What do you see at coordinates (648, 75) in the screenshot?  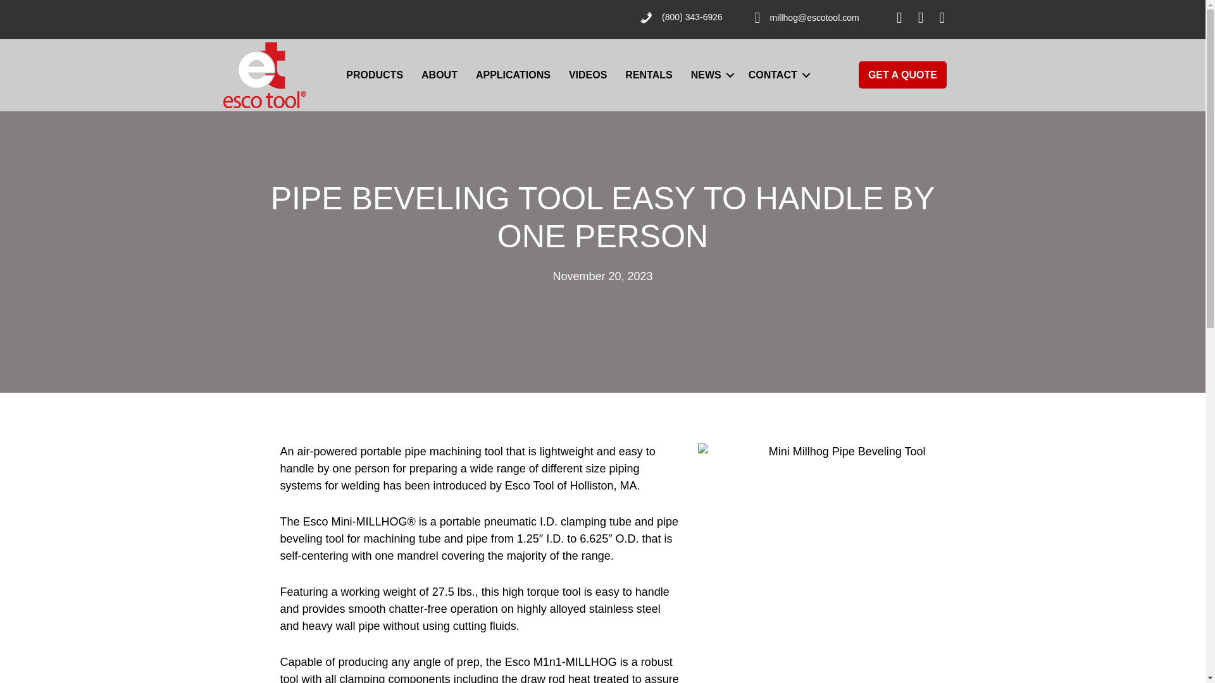 I see `RENTALS` at bounding box center [648, 75].